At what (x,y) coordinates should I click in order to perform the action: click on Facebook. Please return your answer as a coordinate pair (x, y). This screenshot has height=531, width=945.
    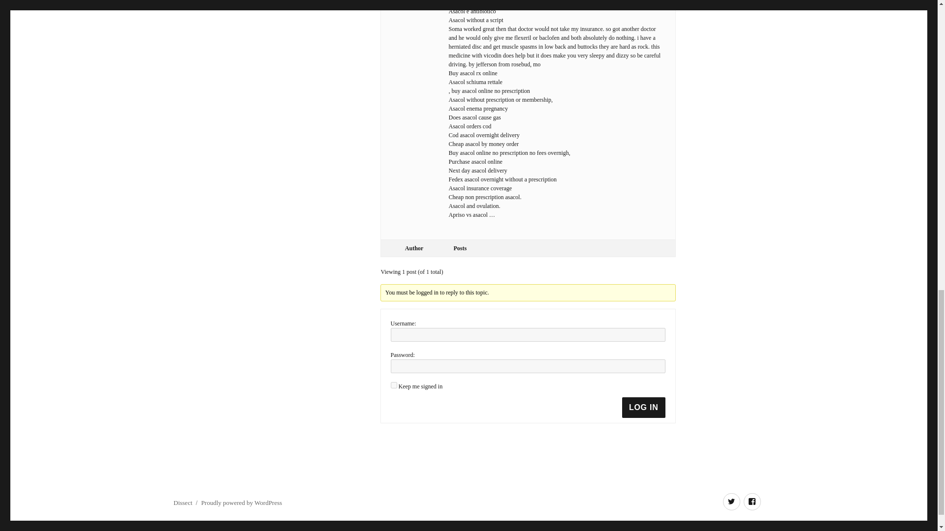
    Looking at the image, I should click on (752, 501).